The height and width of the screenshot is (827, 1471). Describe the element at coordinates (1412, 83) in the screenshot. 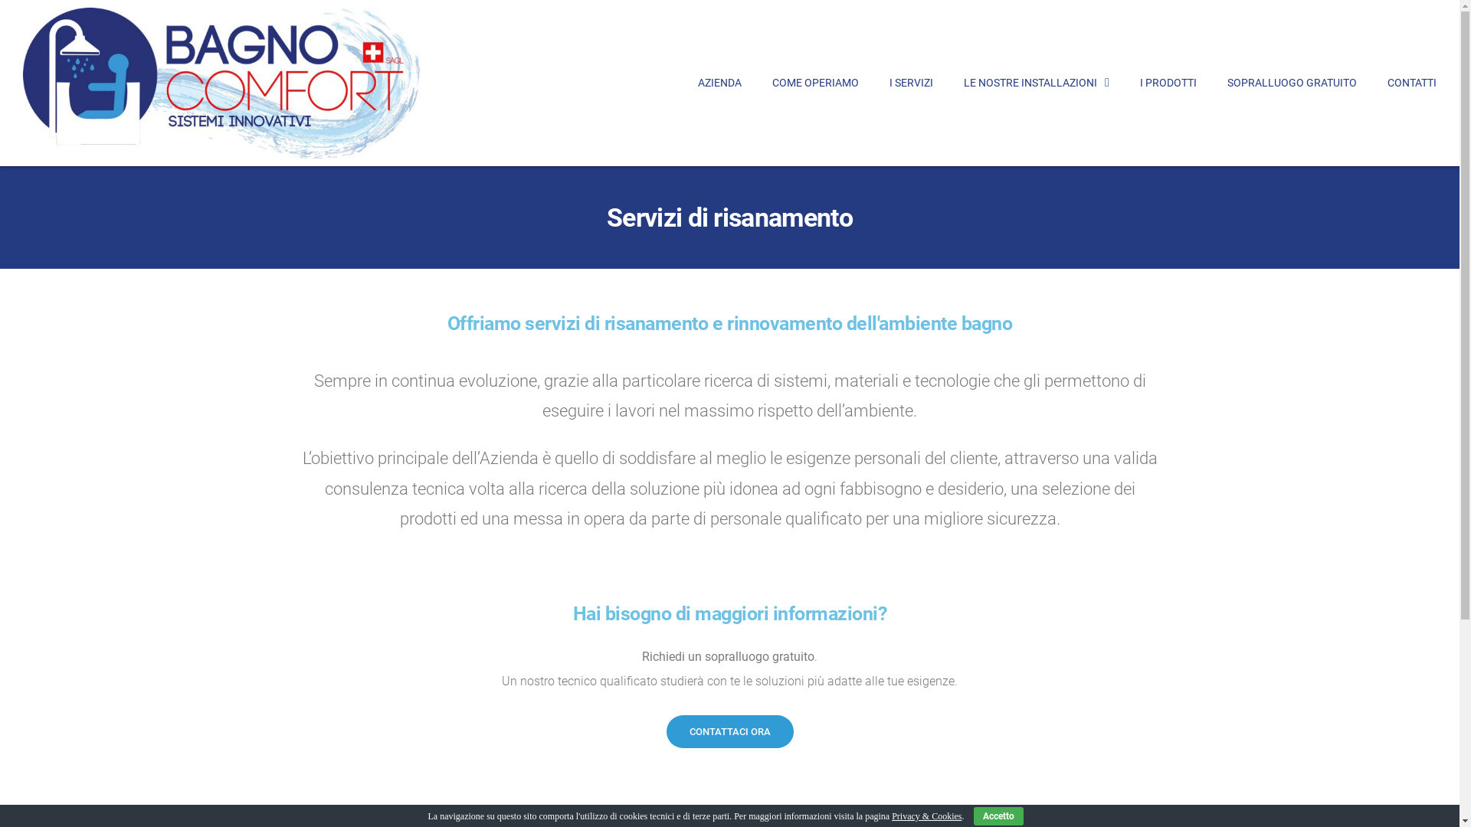

I see `CONTATTI` at that location.